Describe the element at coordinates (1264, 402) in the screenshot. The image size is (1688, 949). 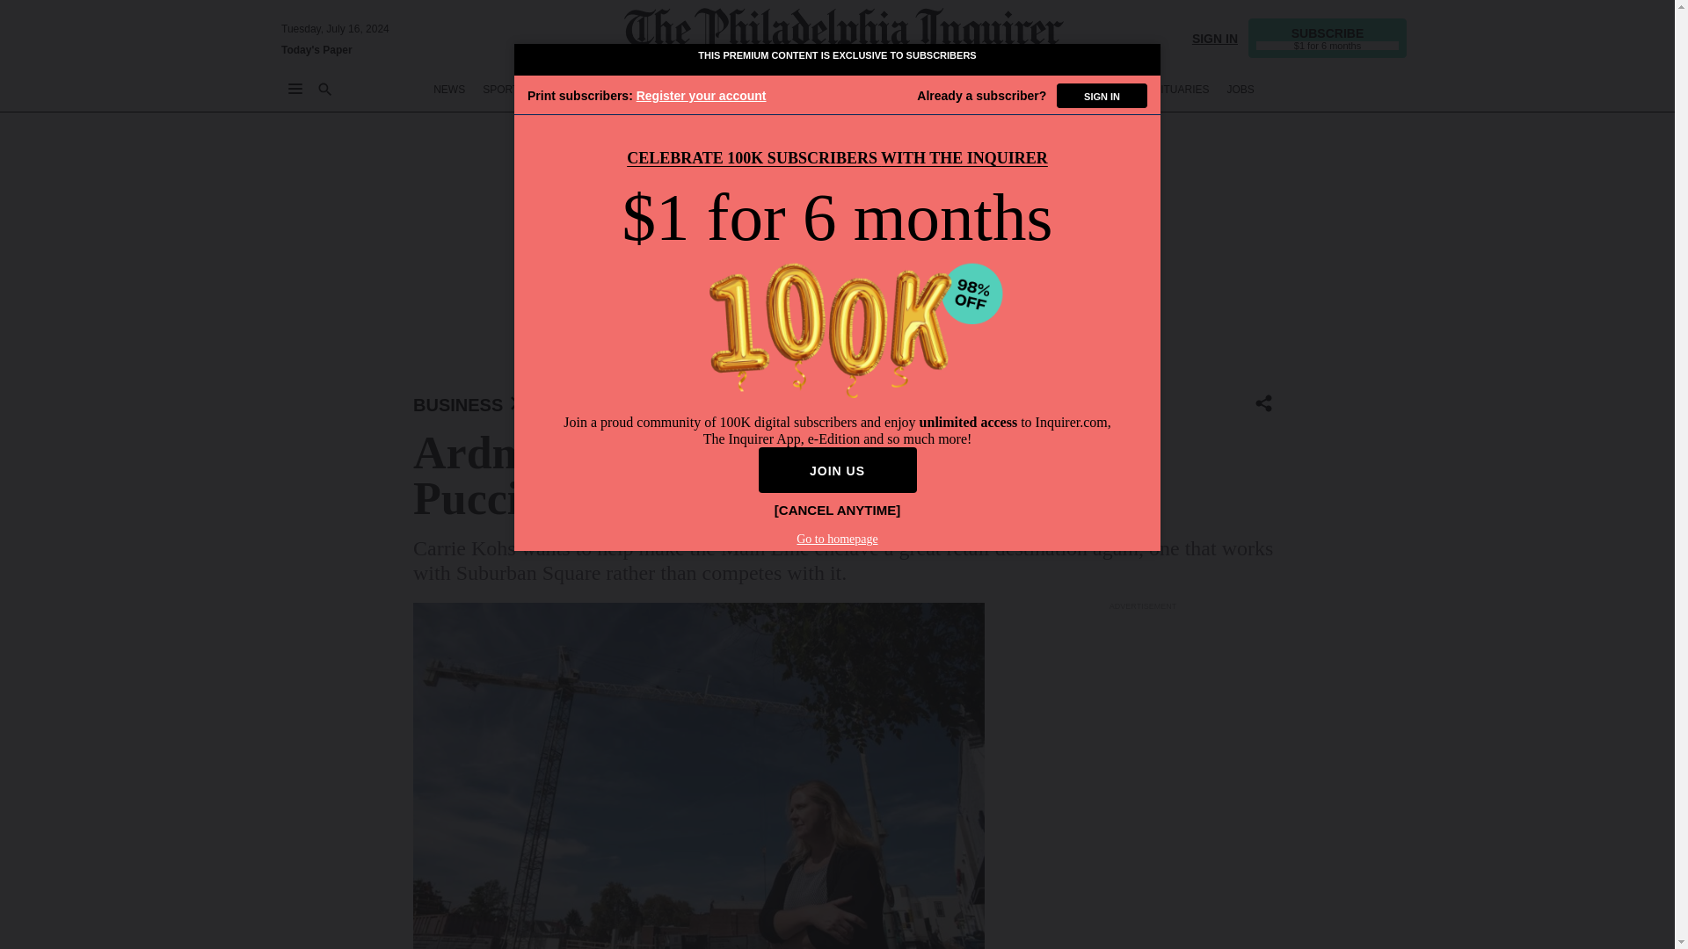
I see `Share Icon` at that location.